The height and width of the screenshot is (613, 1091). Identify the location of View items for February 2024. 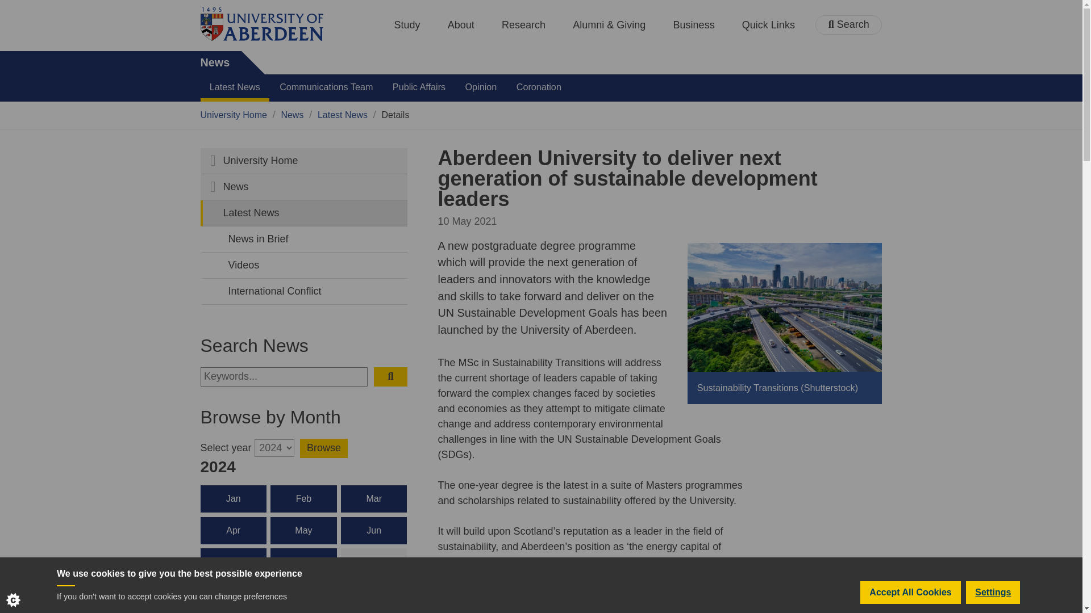
(303, 498).